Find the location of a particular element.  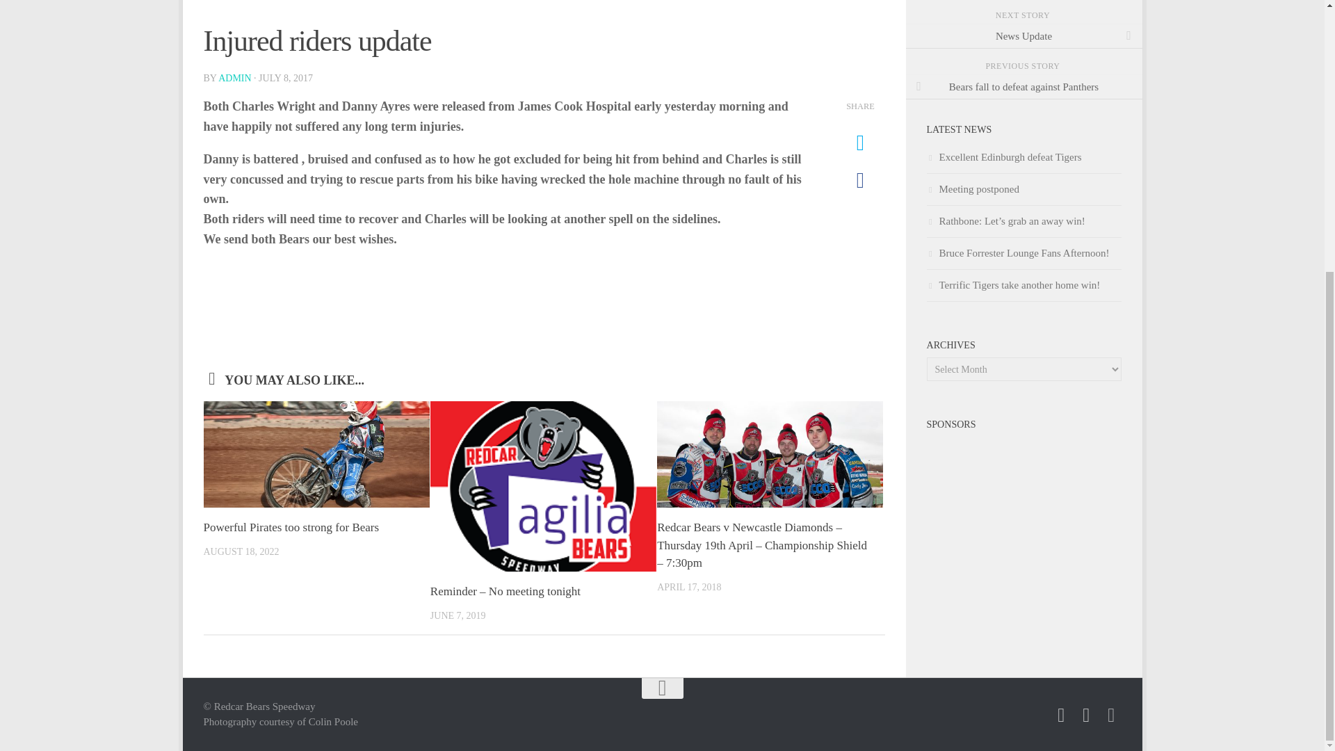

Follow us on Facebook is located at coordinates (1061, 716).